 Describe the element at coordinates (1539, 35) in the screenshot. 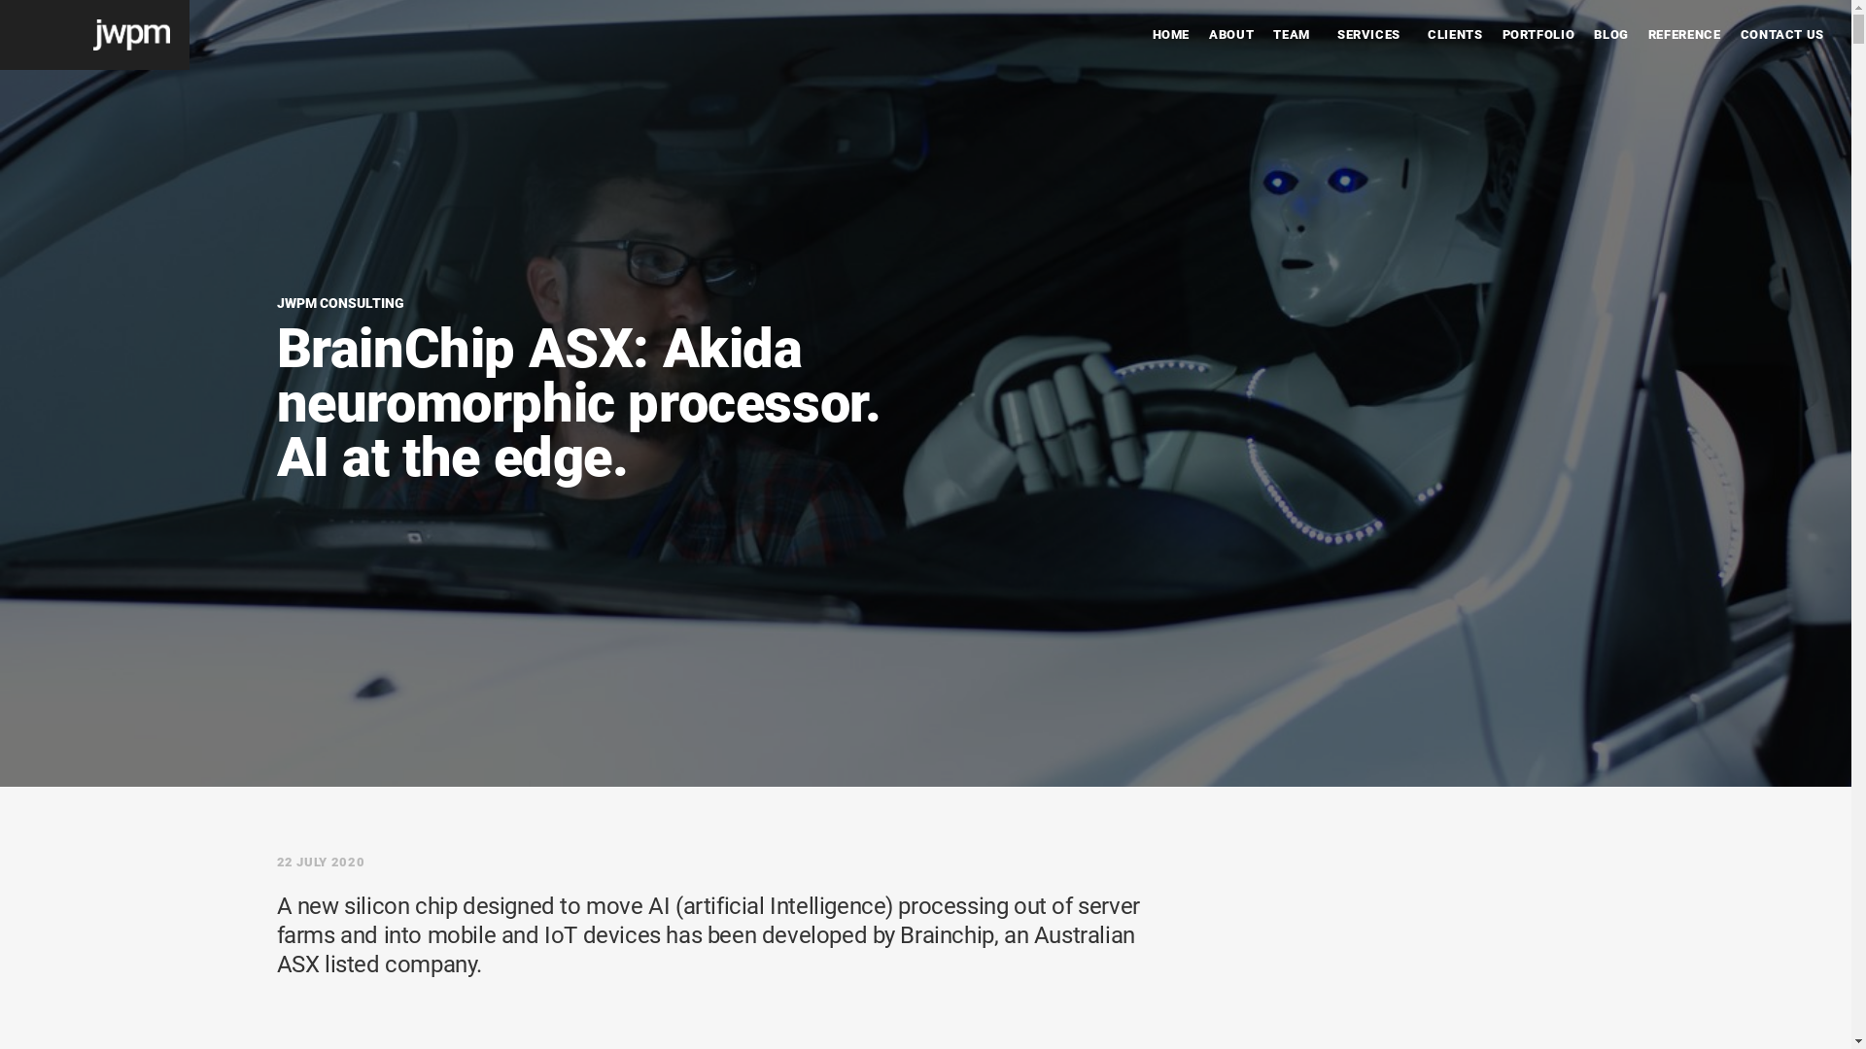

I see `PORTFOLIO` at that location.